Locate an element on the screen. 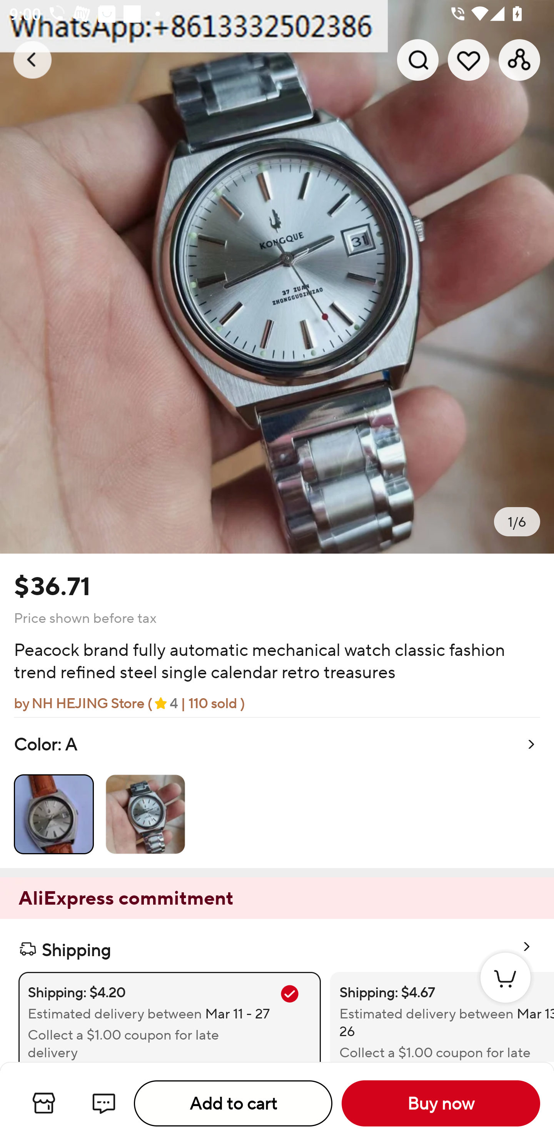  Buy now is located at coordinates (441, 1103).